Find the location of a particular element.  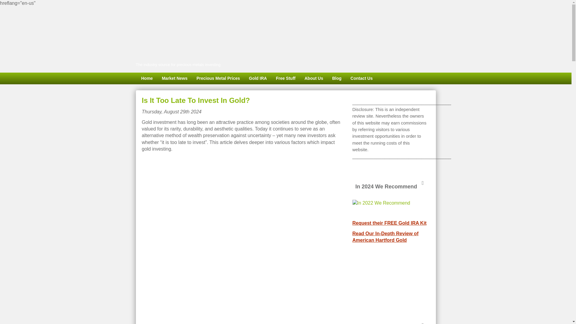

Contact Us is located at coordinates (361, 78).